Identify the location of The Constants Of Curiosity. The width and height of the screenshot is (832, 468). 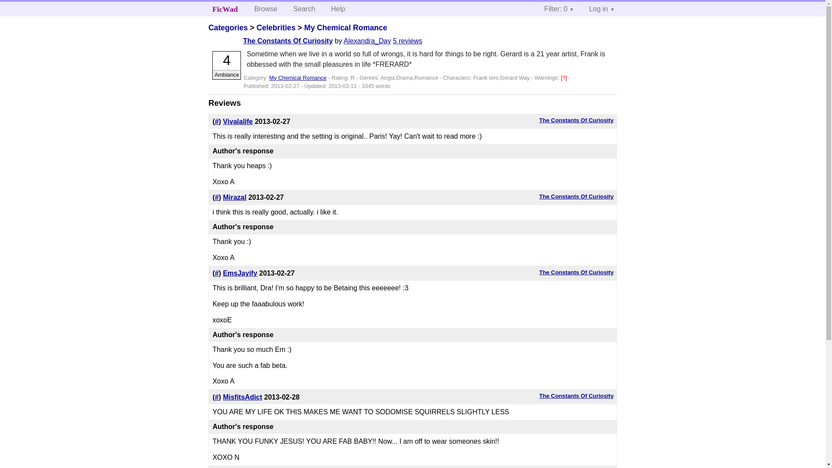
(576, 120).